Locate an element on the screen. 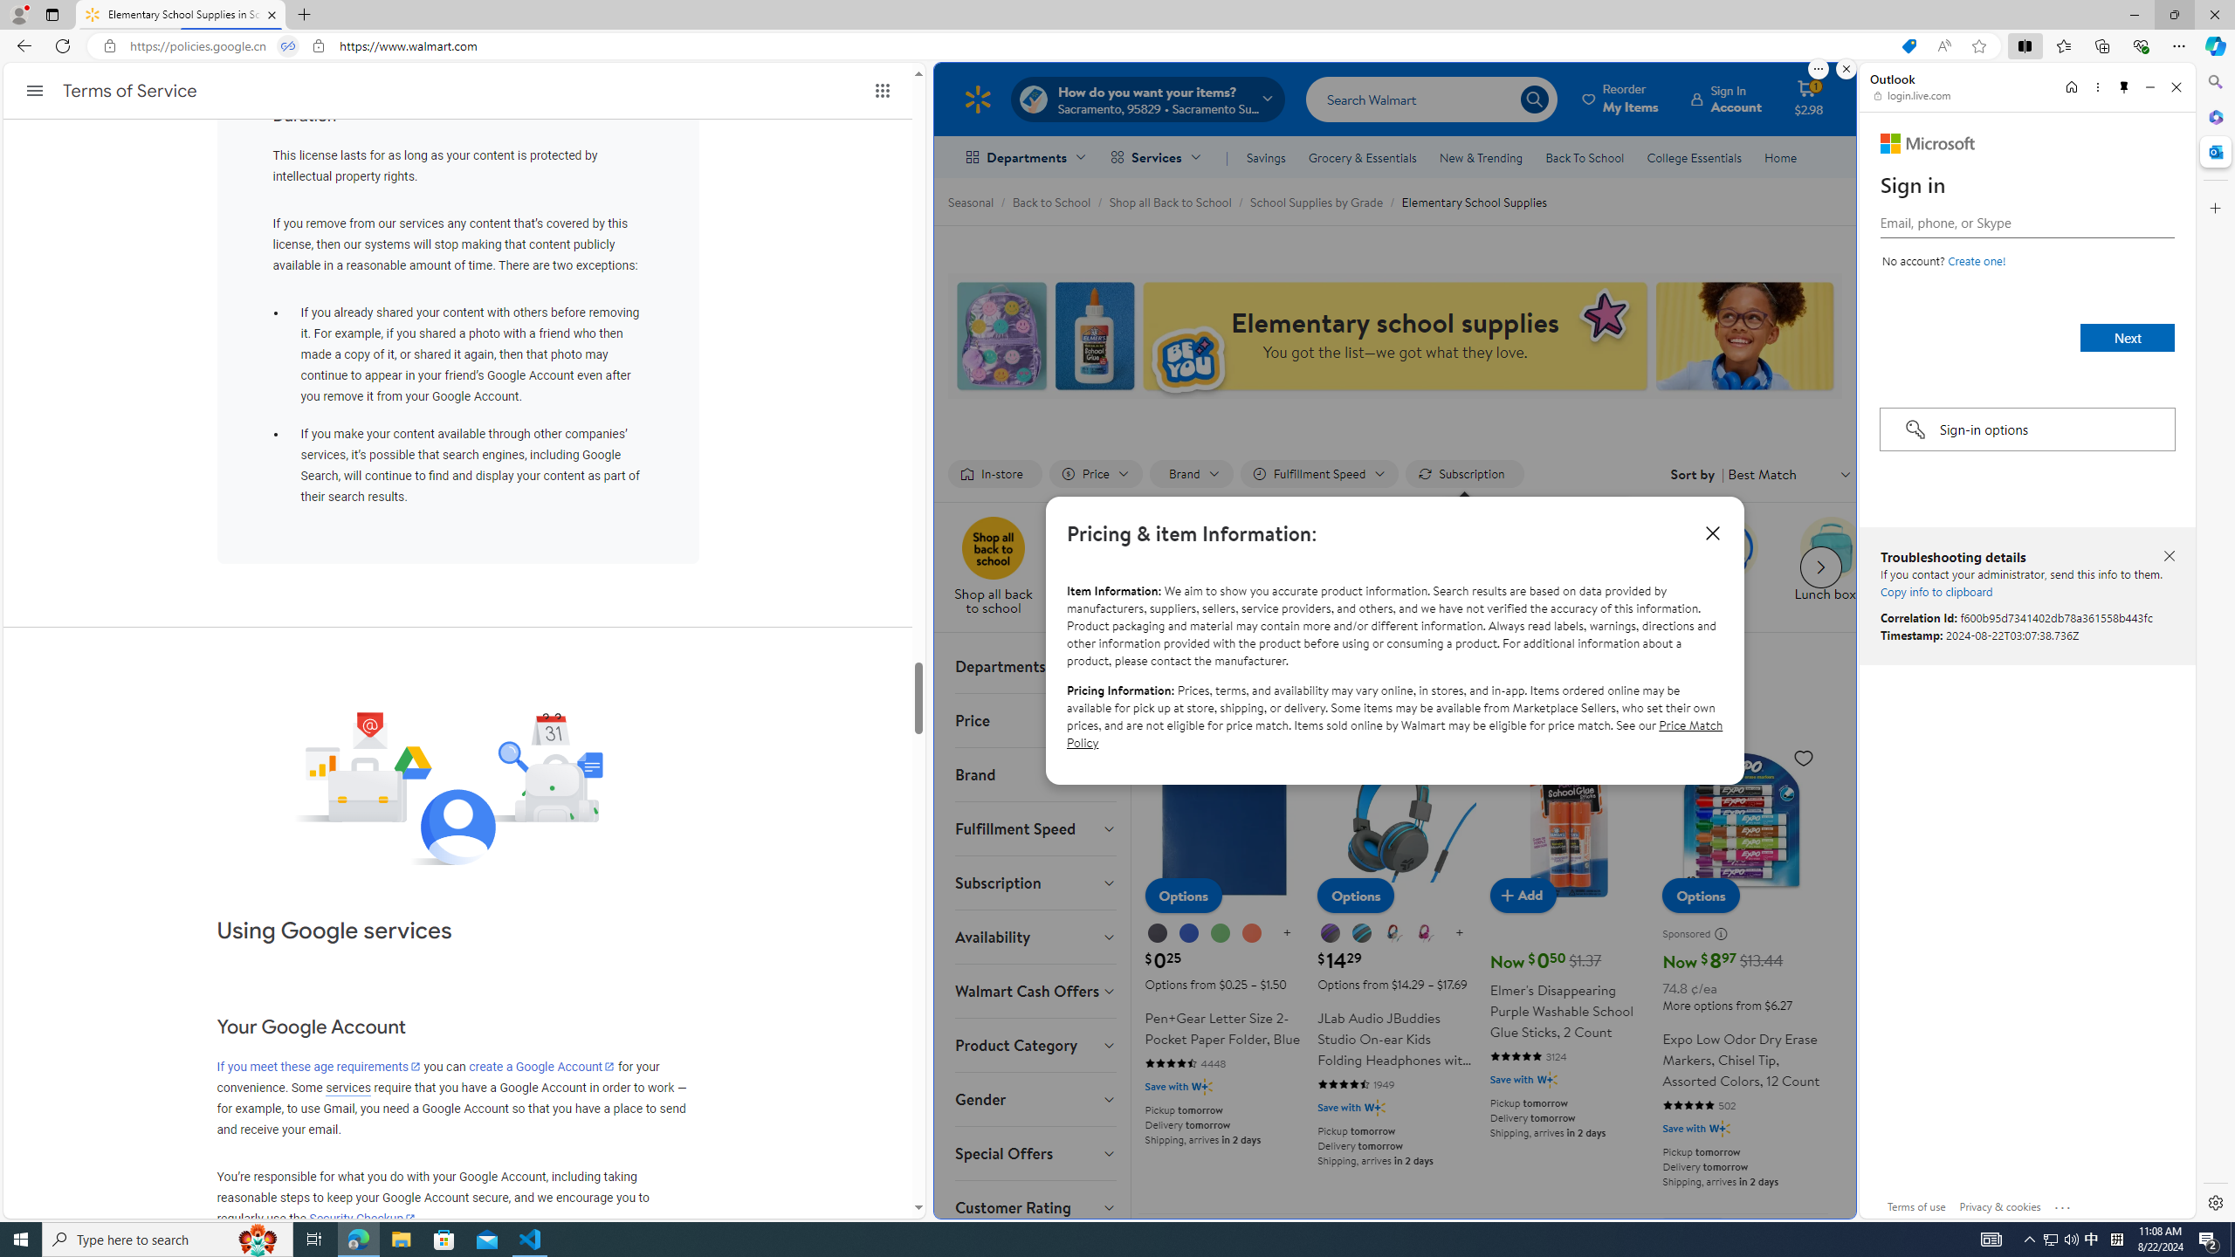 The width and height of the screenshot is (2235, 1257). Close Search pane is located at coordinates (2214, 82).